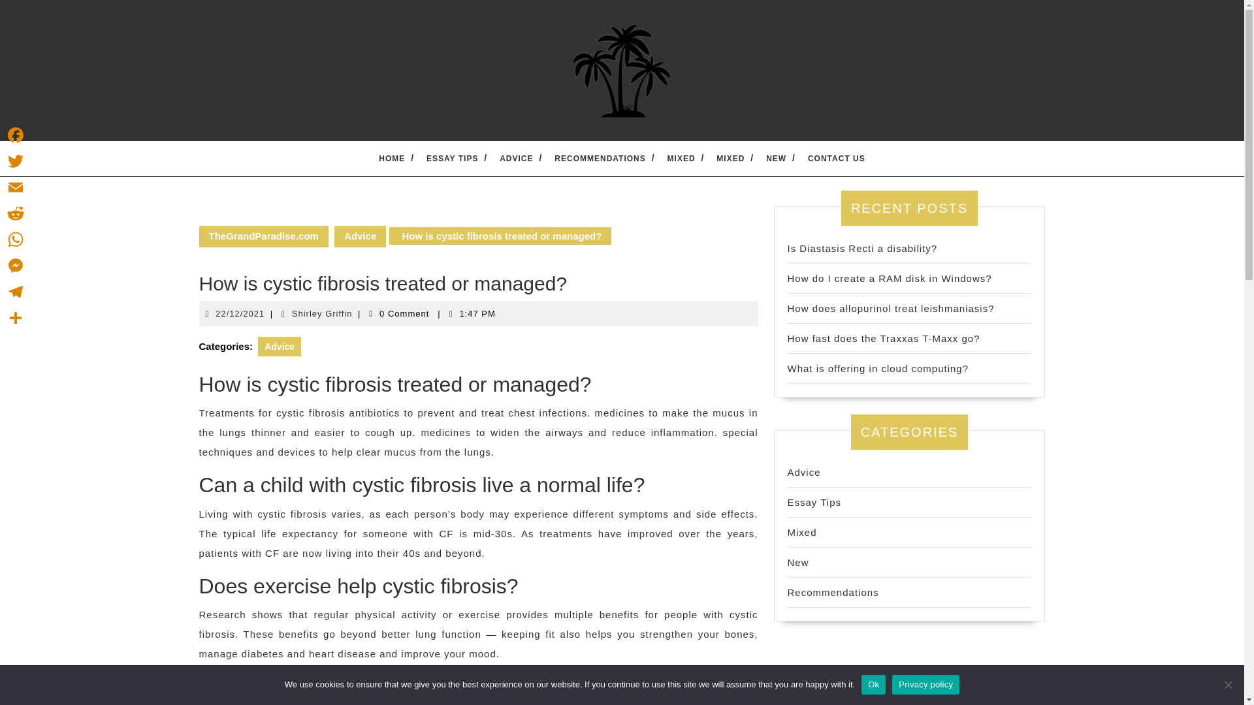 This screenshot has height=705, width=1254. I want to click on MIXED, so click(681, 159).